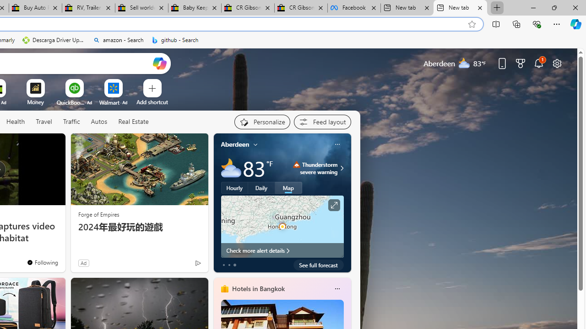 The height and width of the screenshot is (329, 586). What do you see at coordinates (234, 265) in the screenshot?
I see `tab-2` at bounding box center [234, 265].